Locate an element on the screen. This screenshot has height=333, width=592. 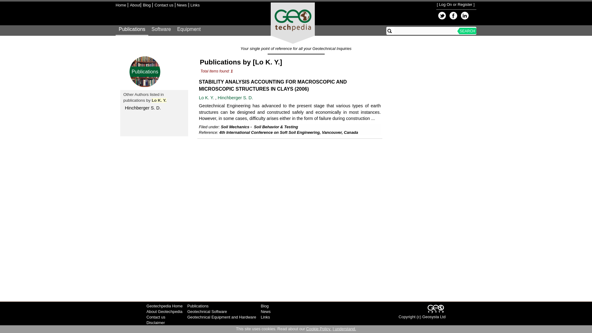
Home is located at coordinates (121, 5).